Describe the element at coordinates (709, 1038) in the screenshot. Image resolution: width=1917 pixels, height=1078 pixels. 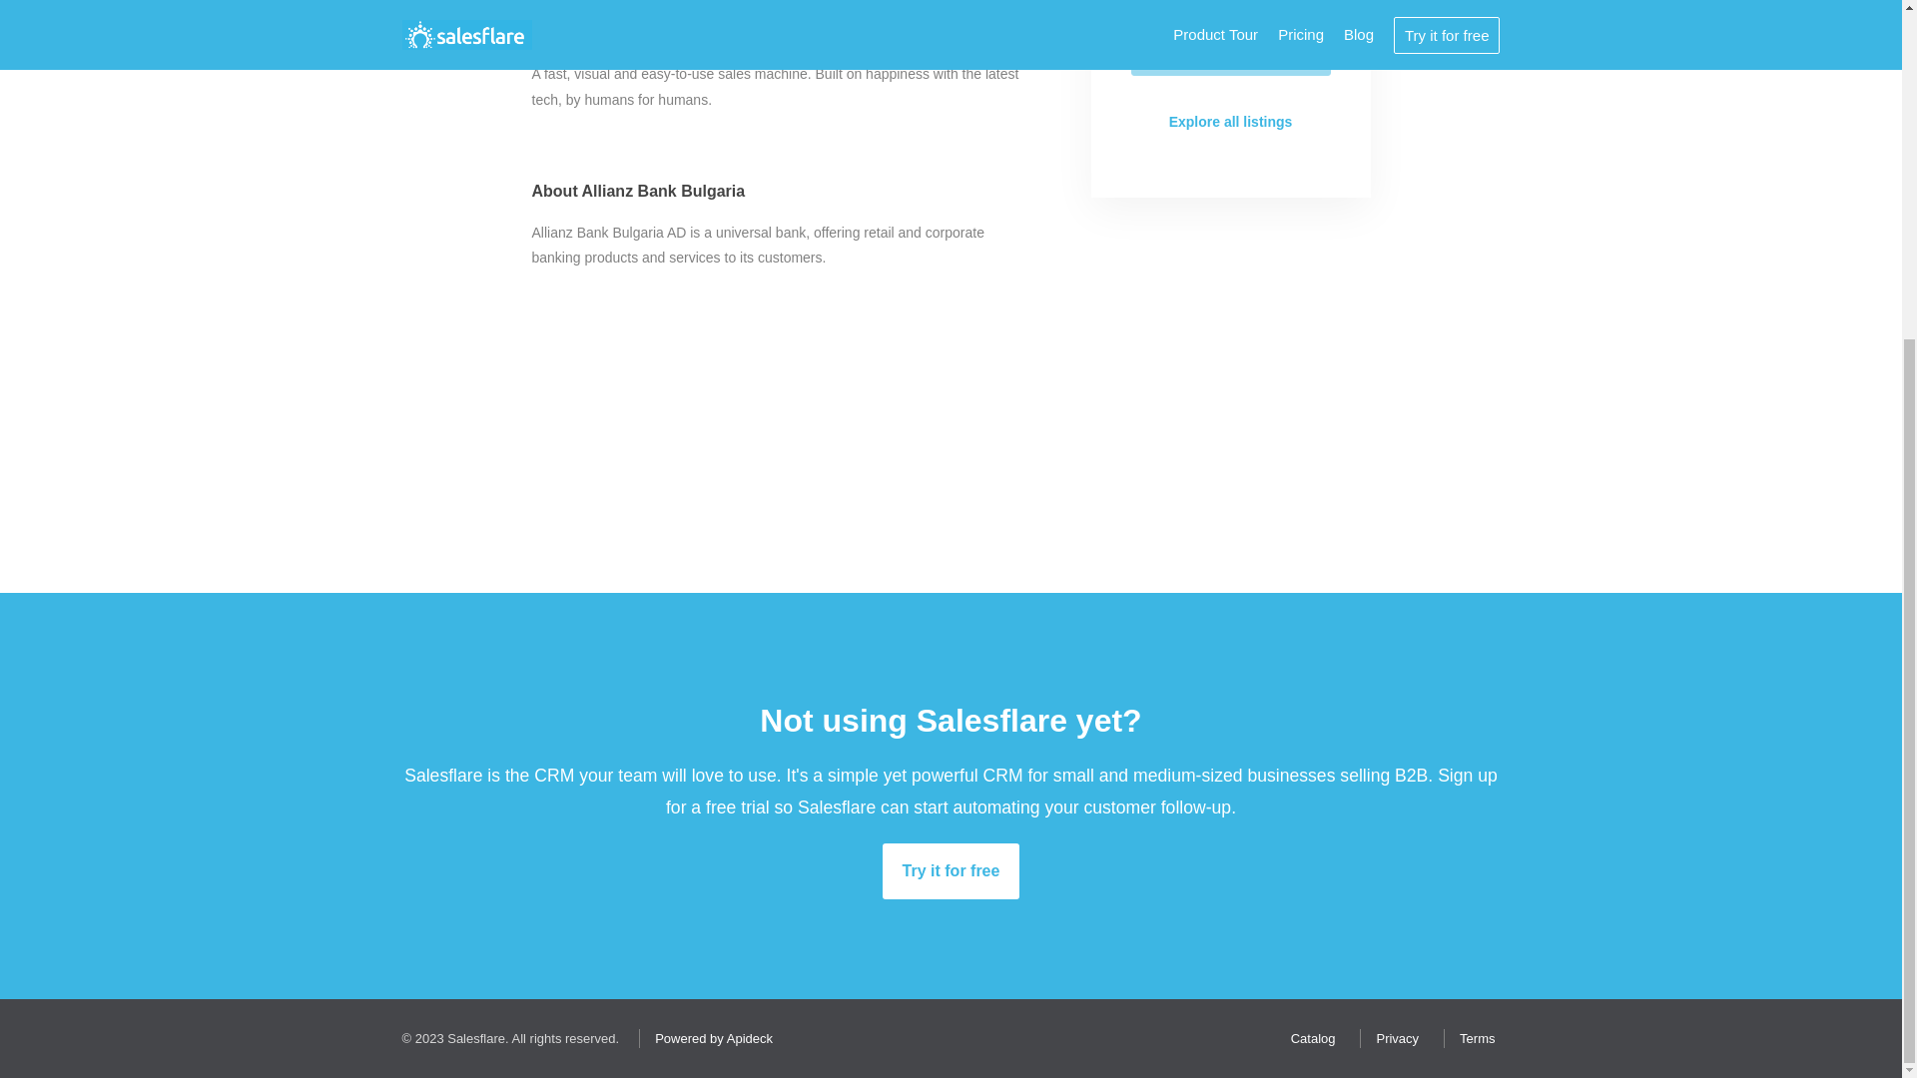
I see `Powered by Apideck` at that location.